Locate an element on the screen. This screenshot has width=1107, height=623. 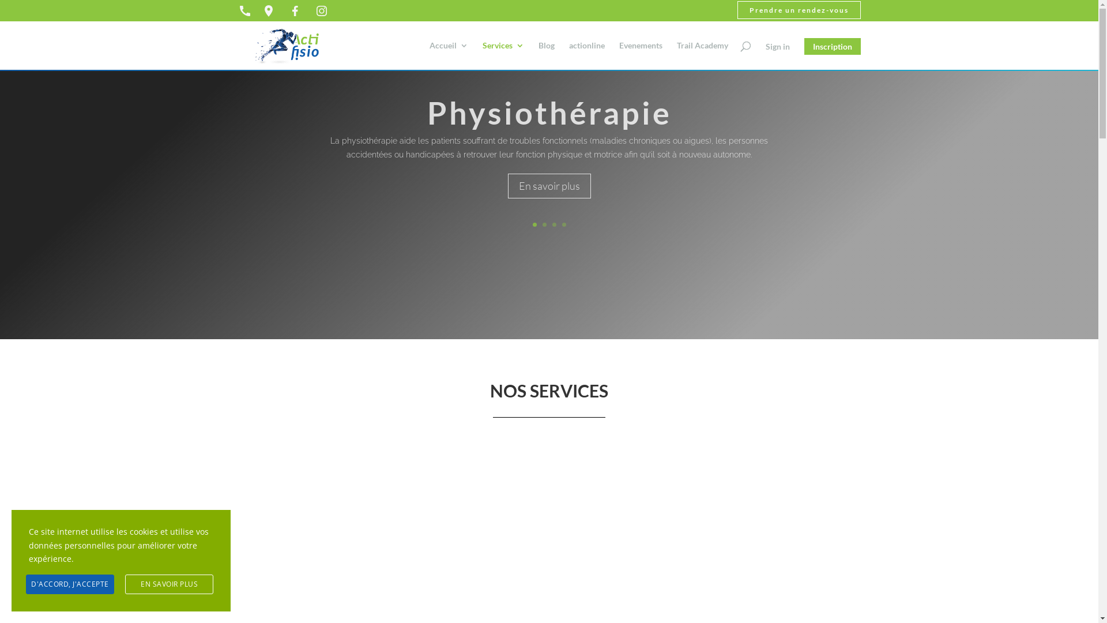
EN SAVOIR PLUS is located at coordinates (170, 584).